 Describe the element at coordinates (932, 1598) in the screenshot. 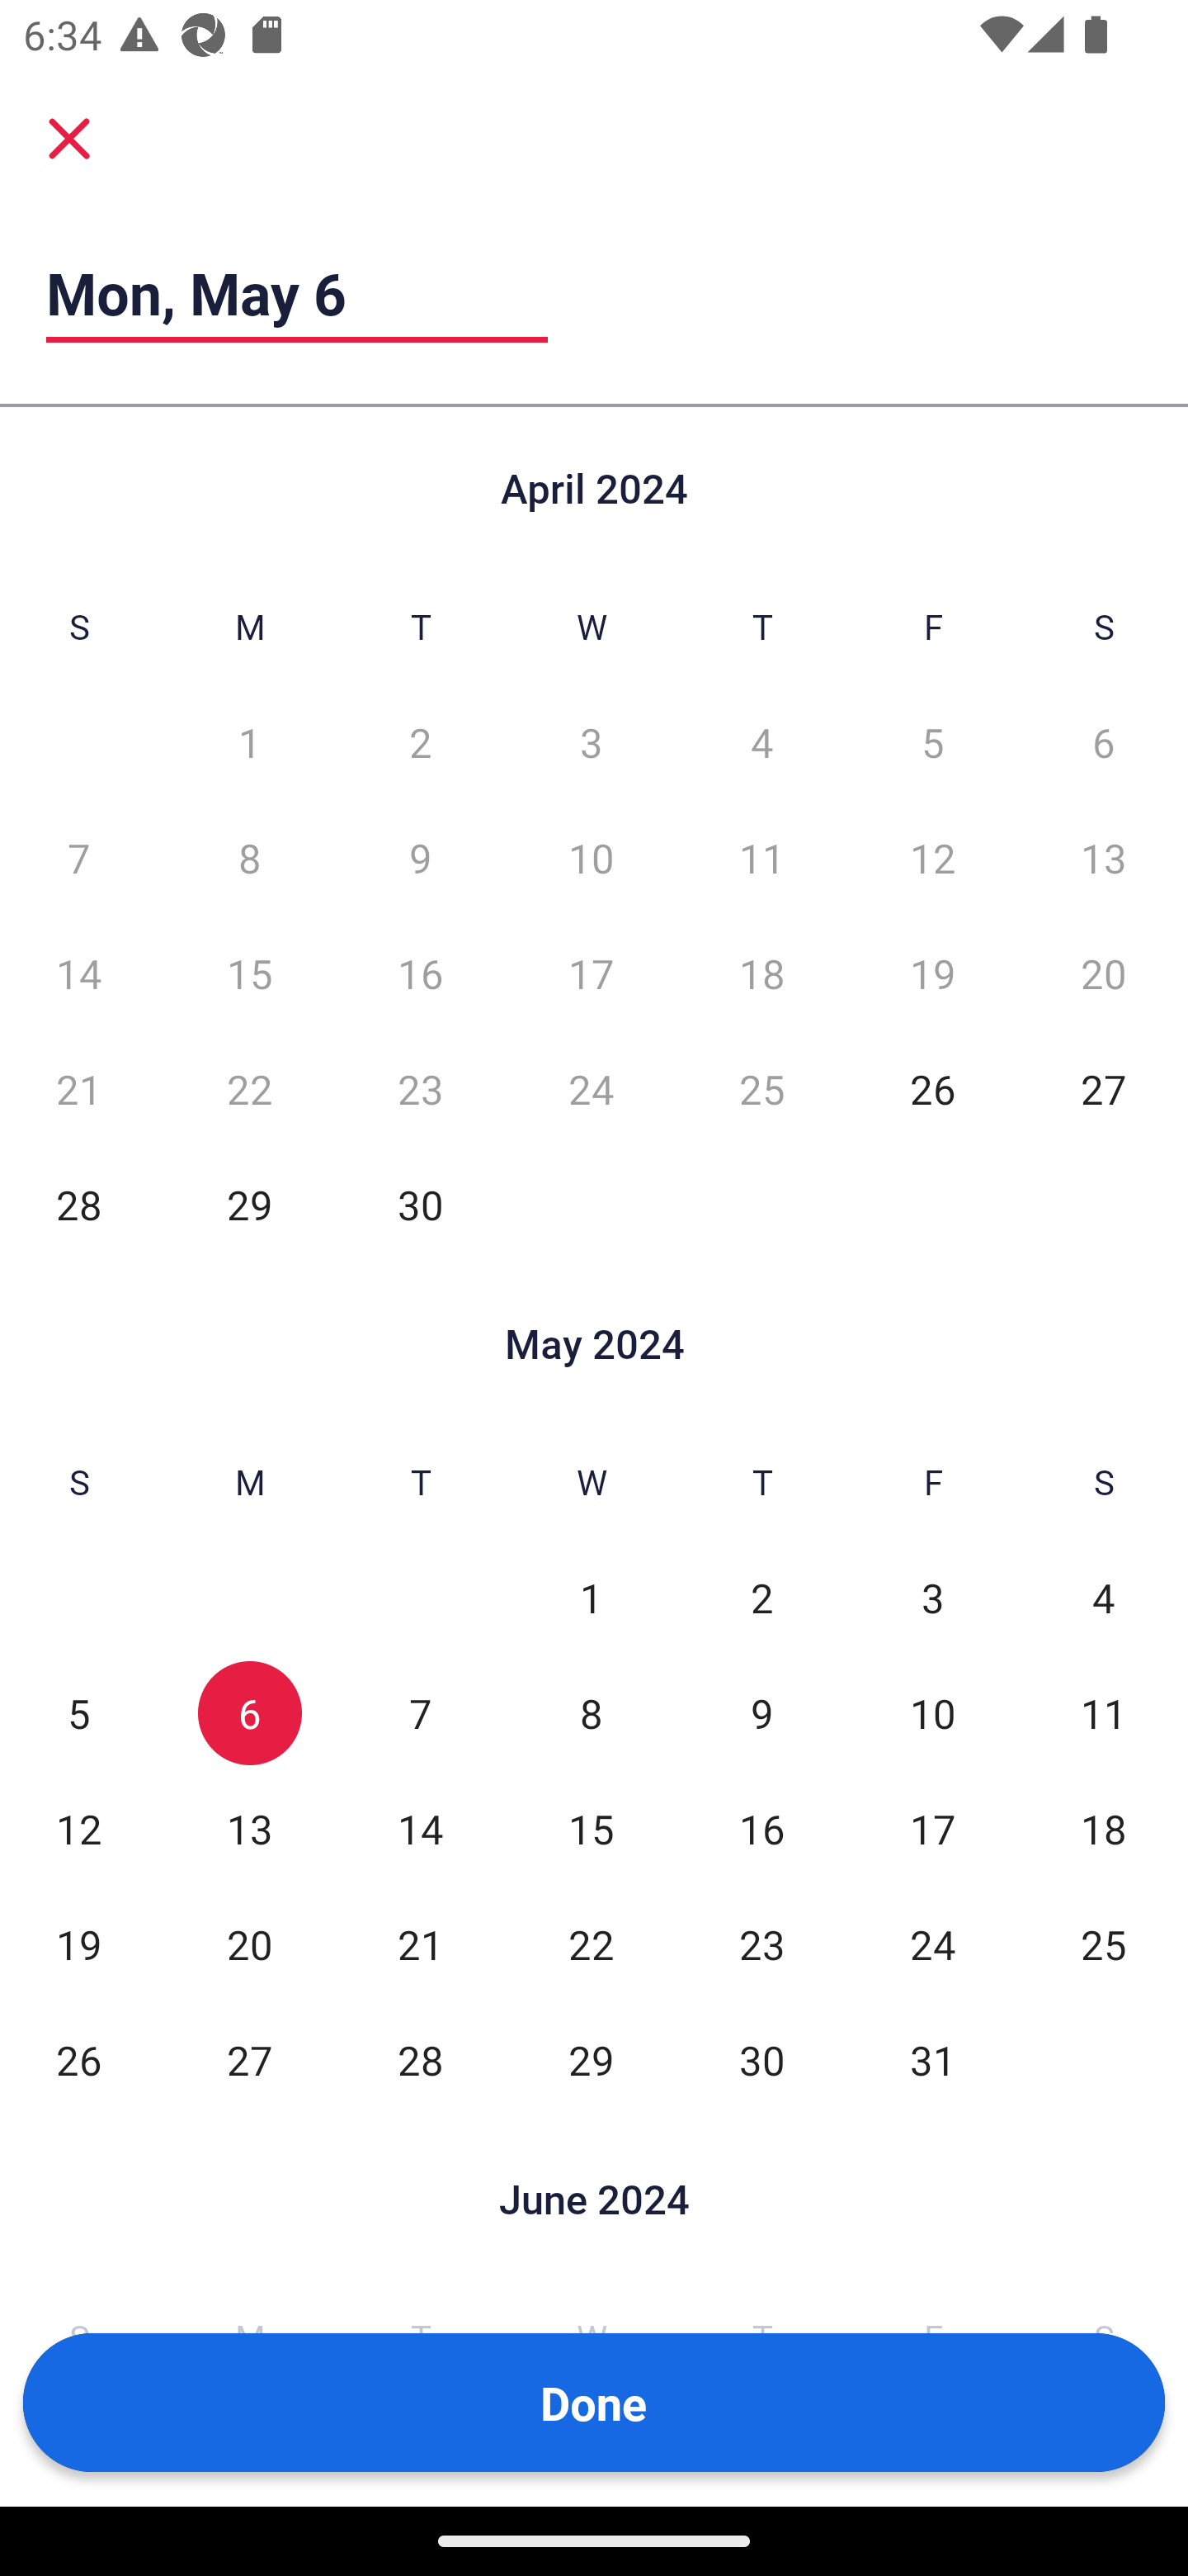

I see `3 Fri, May 3, Not Selected` at that location.